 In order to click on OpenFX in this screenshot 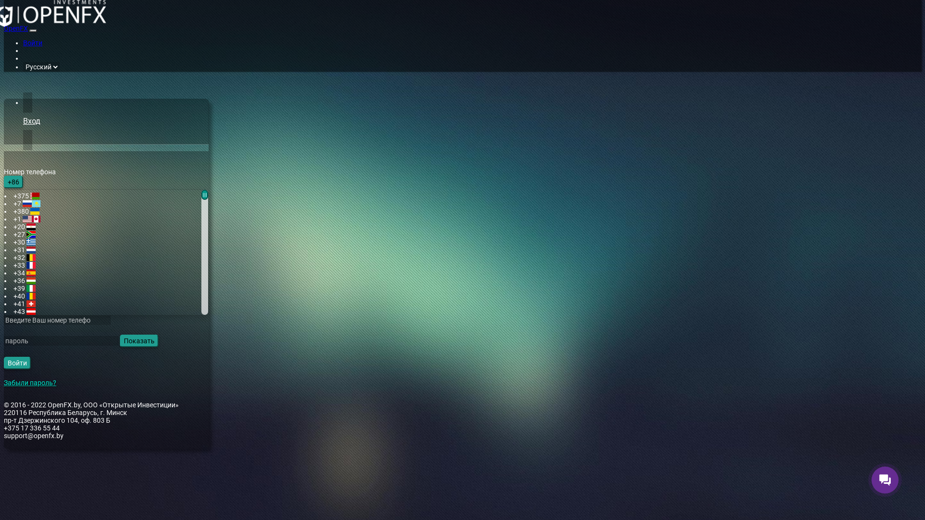, I will do `click(16, 28)`.